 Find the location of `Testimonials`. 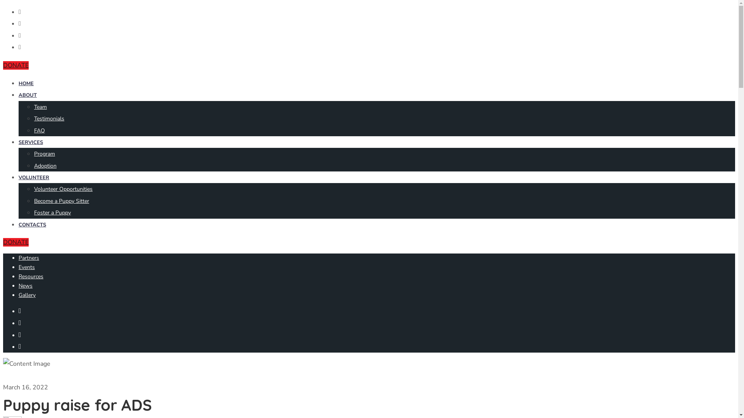

Testimonials is located at coordinates (49, 118).